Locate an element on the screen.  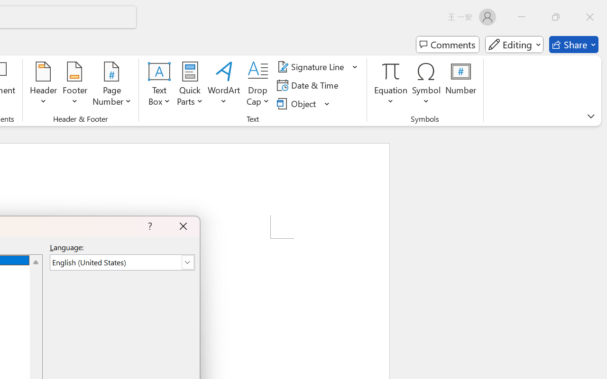
Text Box is located at coordinates (159, 85).